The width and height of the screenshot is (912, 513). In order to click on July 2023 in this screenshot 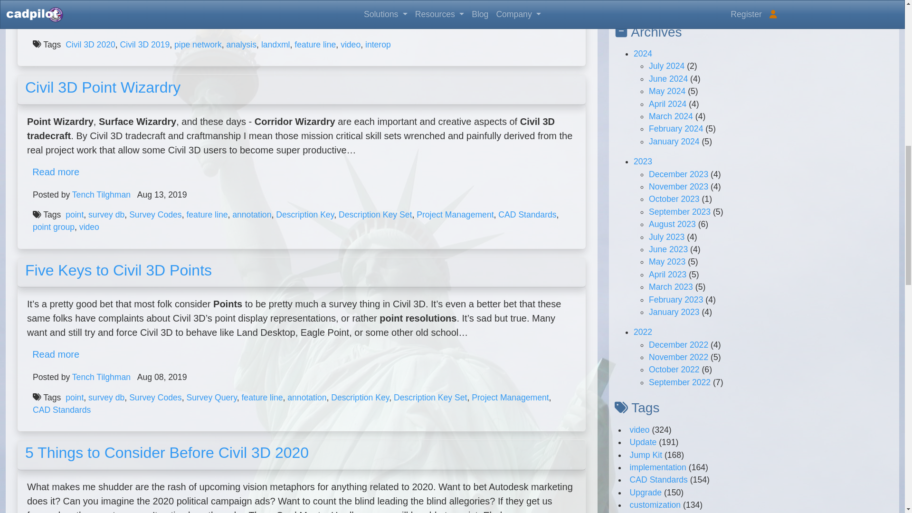, I will do `click(666, 237)`.